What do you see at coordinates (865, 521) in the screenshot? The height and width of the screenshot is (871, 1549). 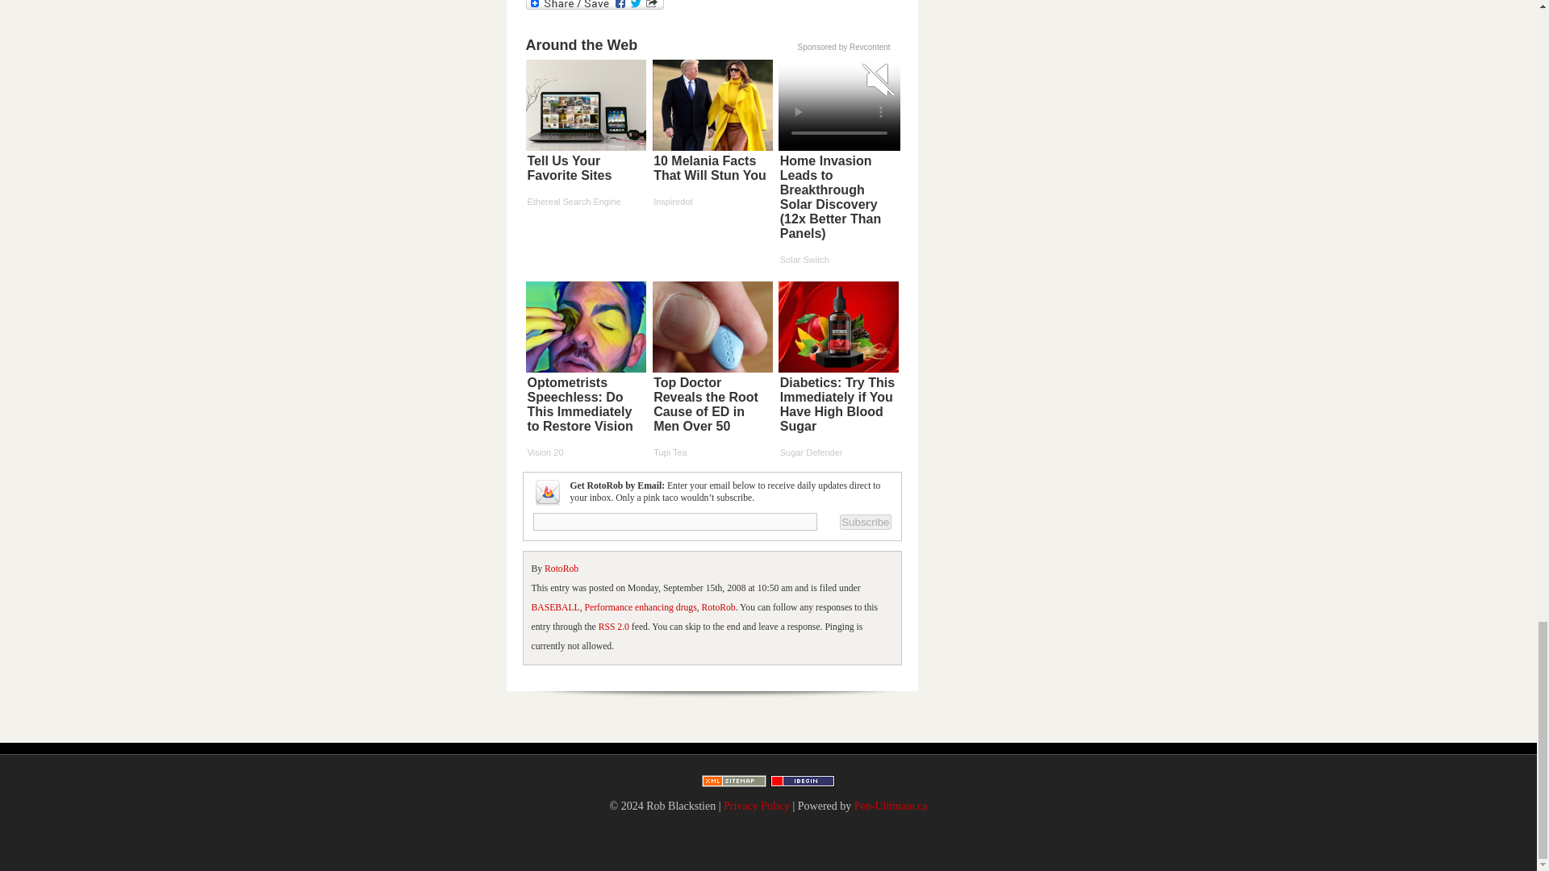 I see `Subscribe` at bounding box center [865, 521].